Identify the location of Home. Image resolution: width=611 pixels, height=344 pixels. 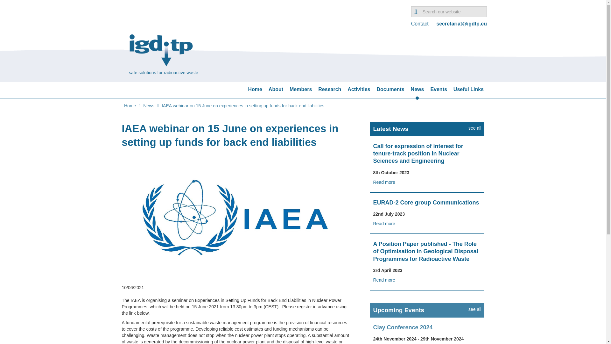
(130, 106).